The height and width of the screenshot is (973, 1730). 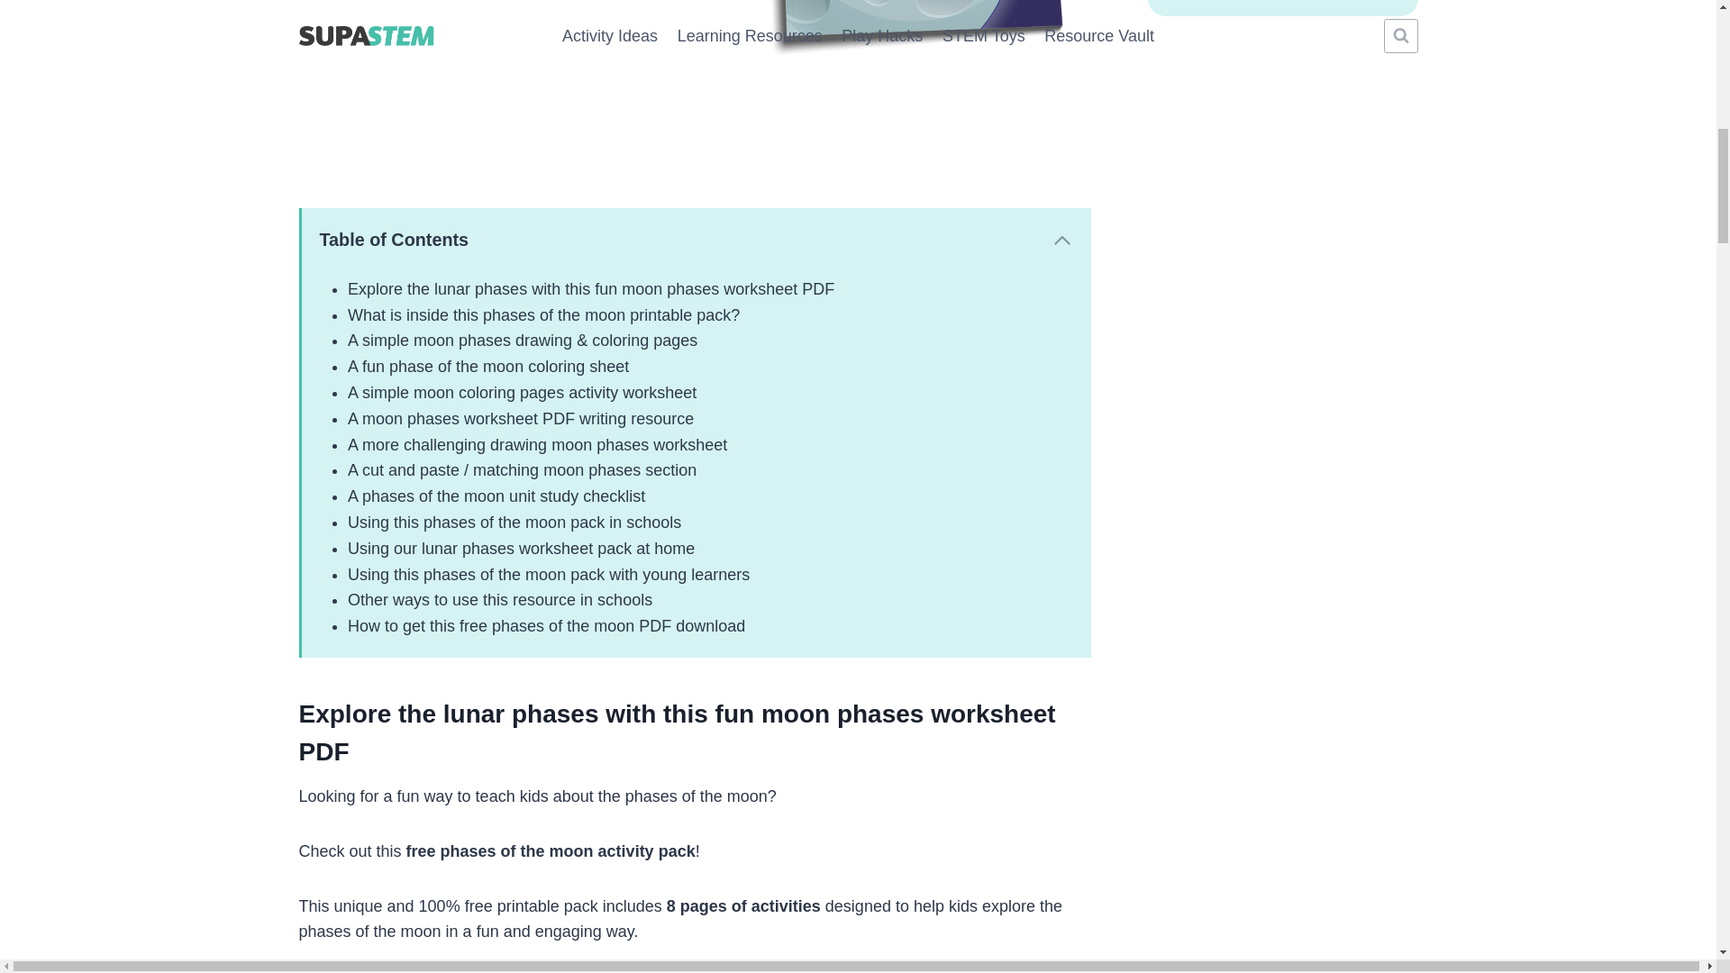 I want to click on A moon phases worksheet PDF writing resource, so click(x=520, y=418).